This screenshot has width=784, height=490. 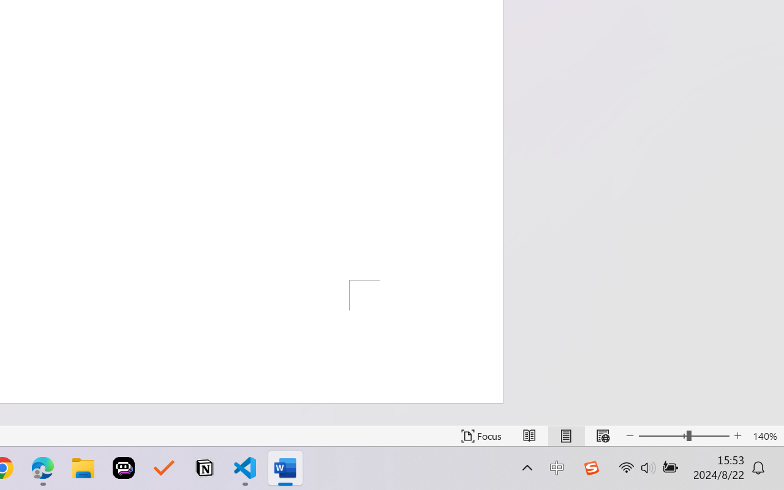 I want to click on Poe, so click(x=124, y=468).